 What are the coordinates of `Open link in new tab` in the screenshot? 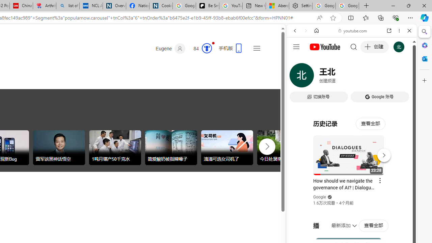 It's located at (389, 31).